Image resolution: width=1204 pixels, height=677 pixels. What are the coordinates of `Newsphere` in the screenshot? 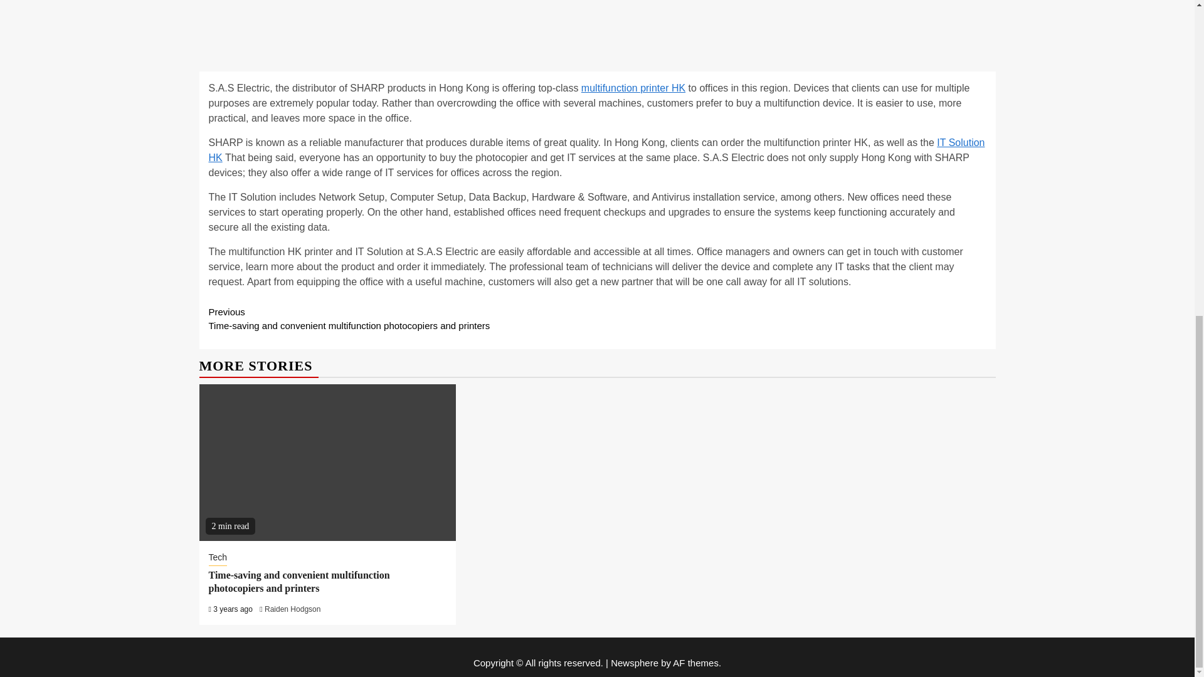 It's located at (635, 662).